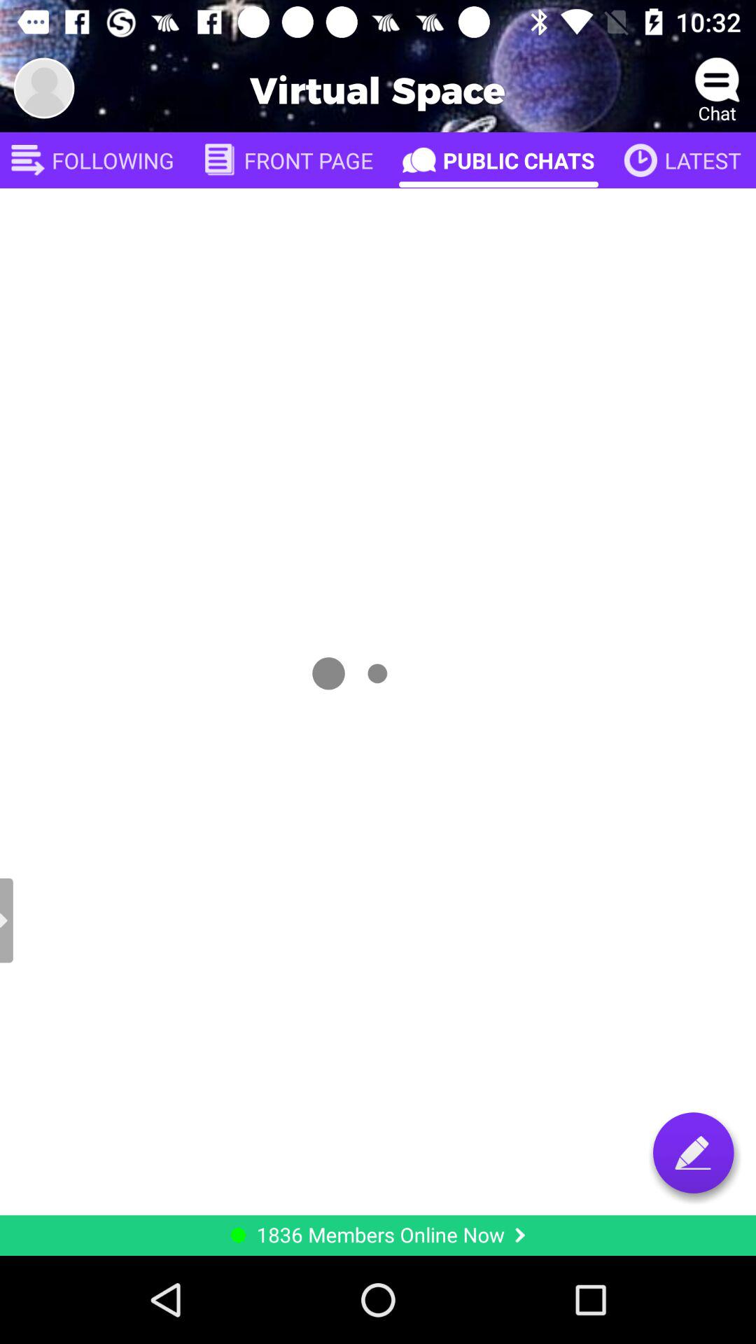 The height and width of the screenshot is (1344, 756). What do you see at coordinates (693, 1152) in the screenshot?
I see `write something` at bounding box center [693, 1152].